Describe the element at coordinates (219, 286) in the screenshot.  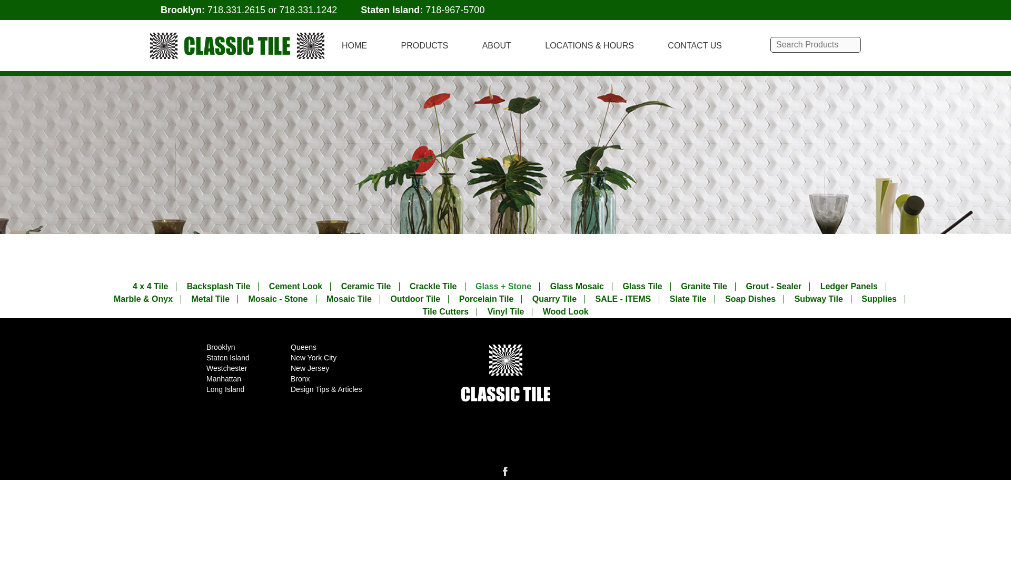
I see `Backsplash Tile` at that location.